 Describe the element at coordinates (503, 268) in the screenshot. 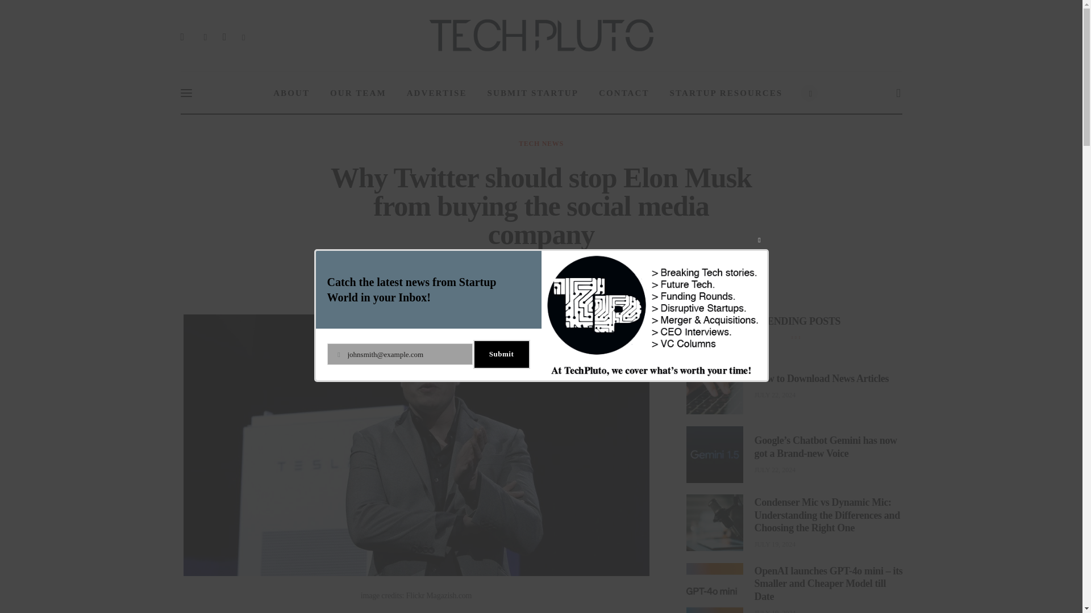

I see `ADVERTISE` at that location.